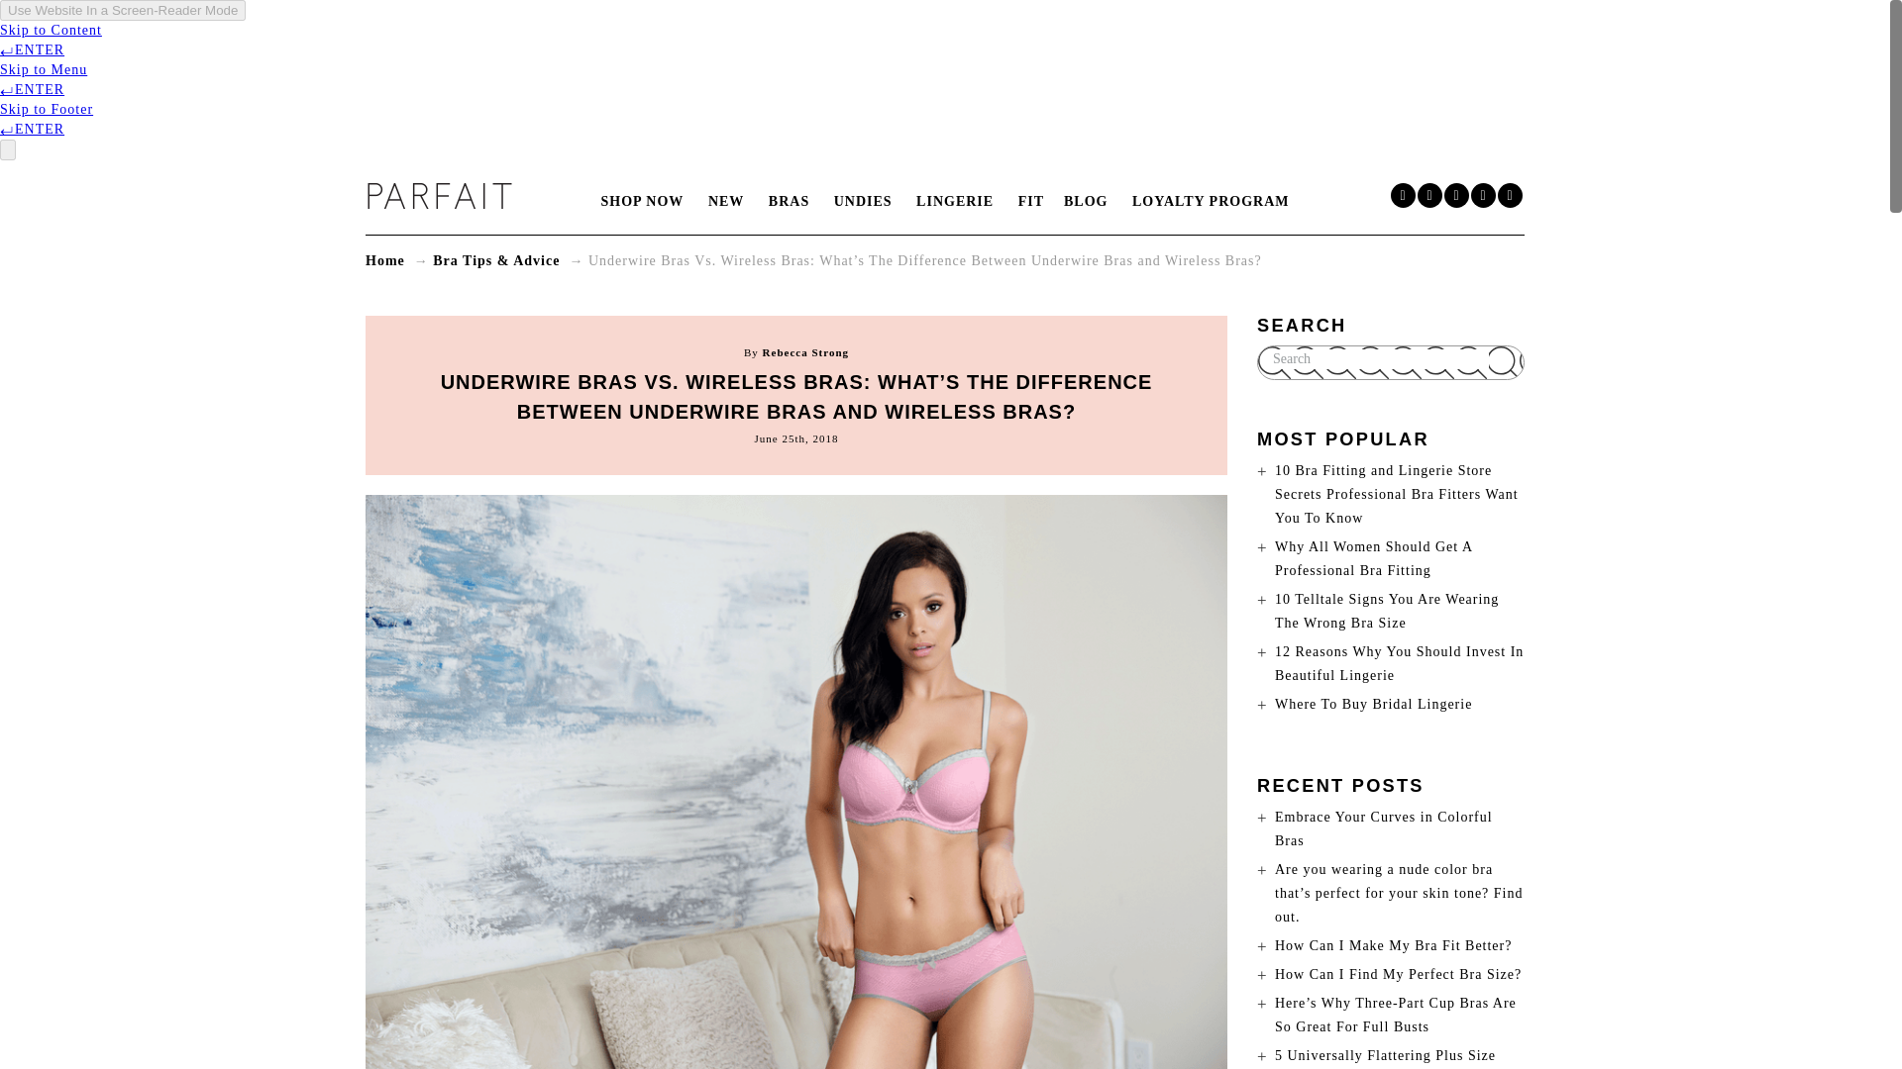 The height and width of the screenshot is (1069, 1902). What do you see at coordinates (955, 201) in the screenshot?
I see `LINGERIE` at bounding box center [955, 201].